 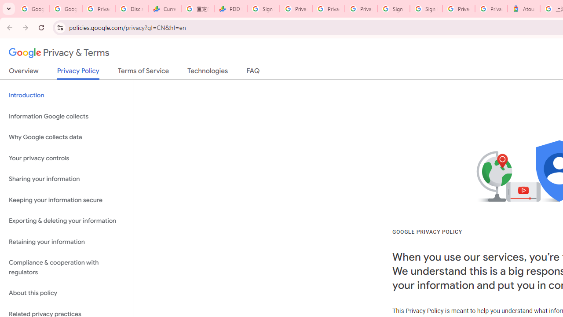 What do you see at coordinates (67, 293) in the screenshot?
I see `About this policy` at bounding box center [67, 293].